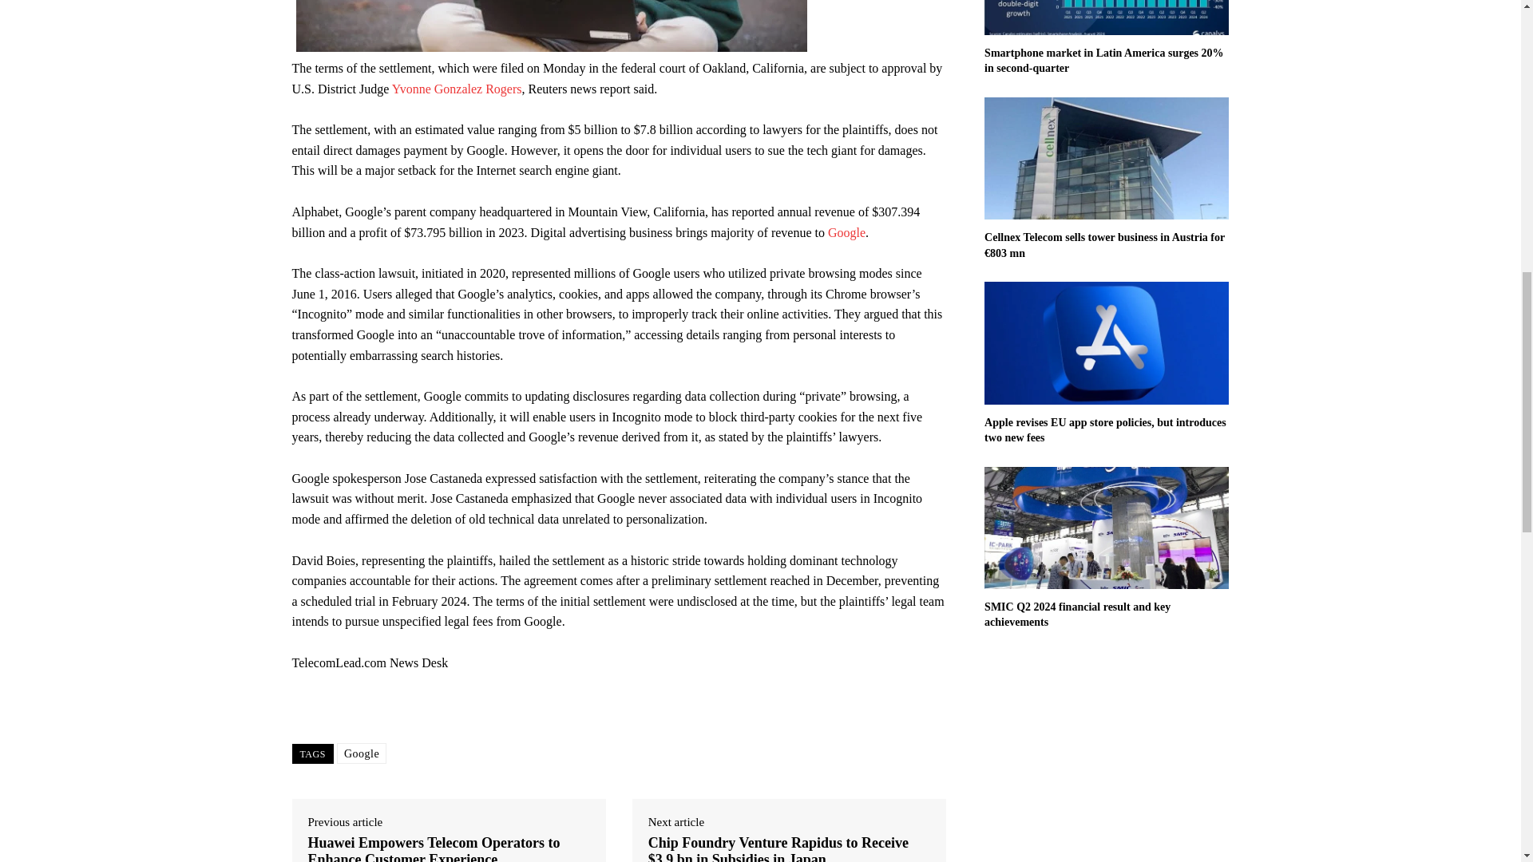  What do you see at coordinates (1107, 528) in the screenshot?
I see `SMIC Q2 2024 financial result and key achievements` at bounding box center [1107, 528].